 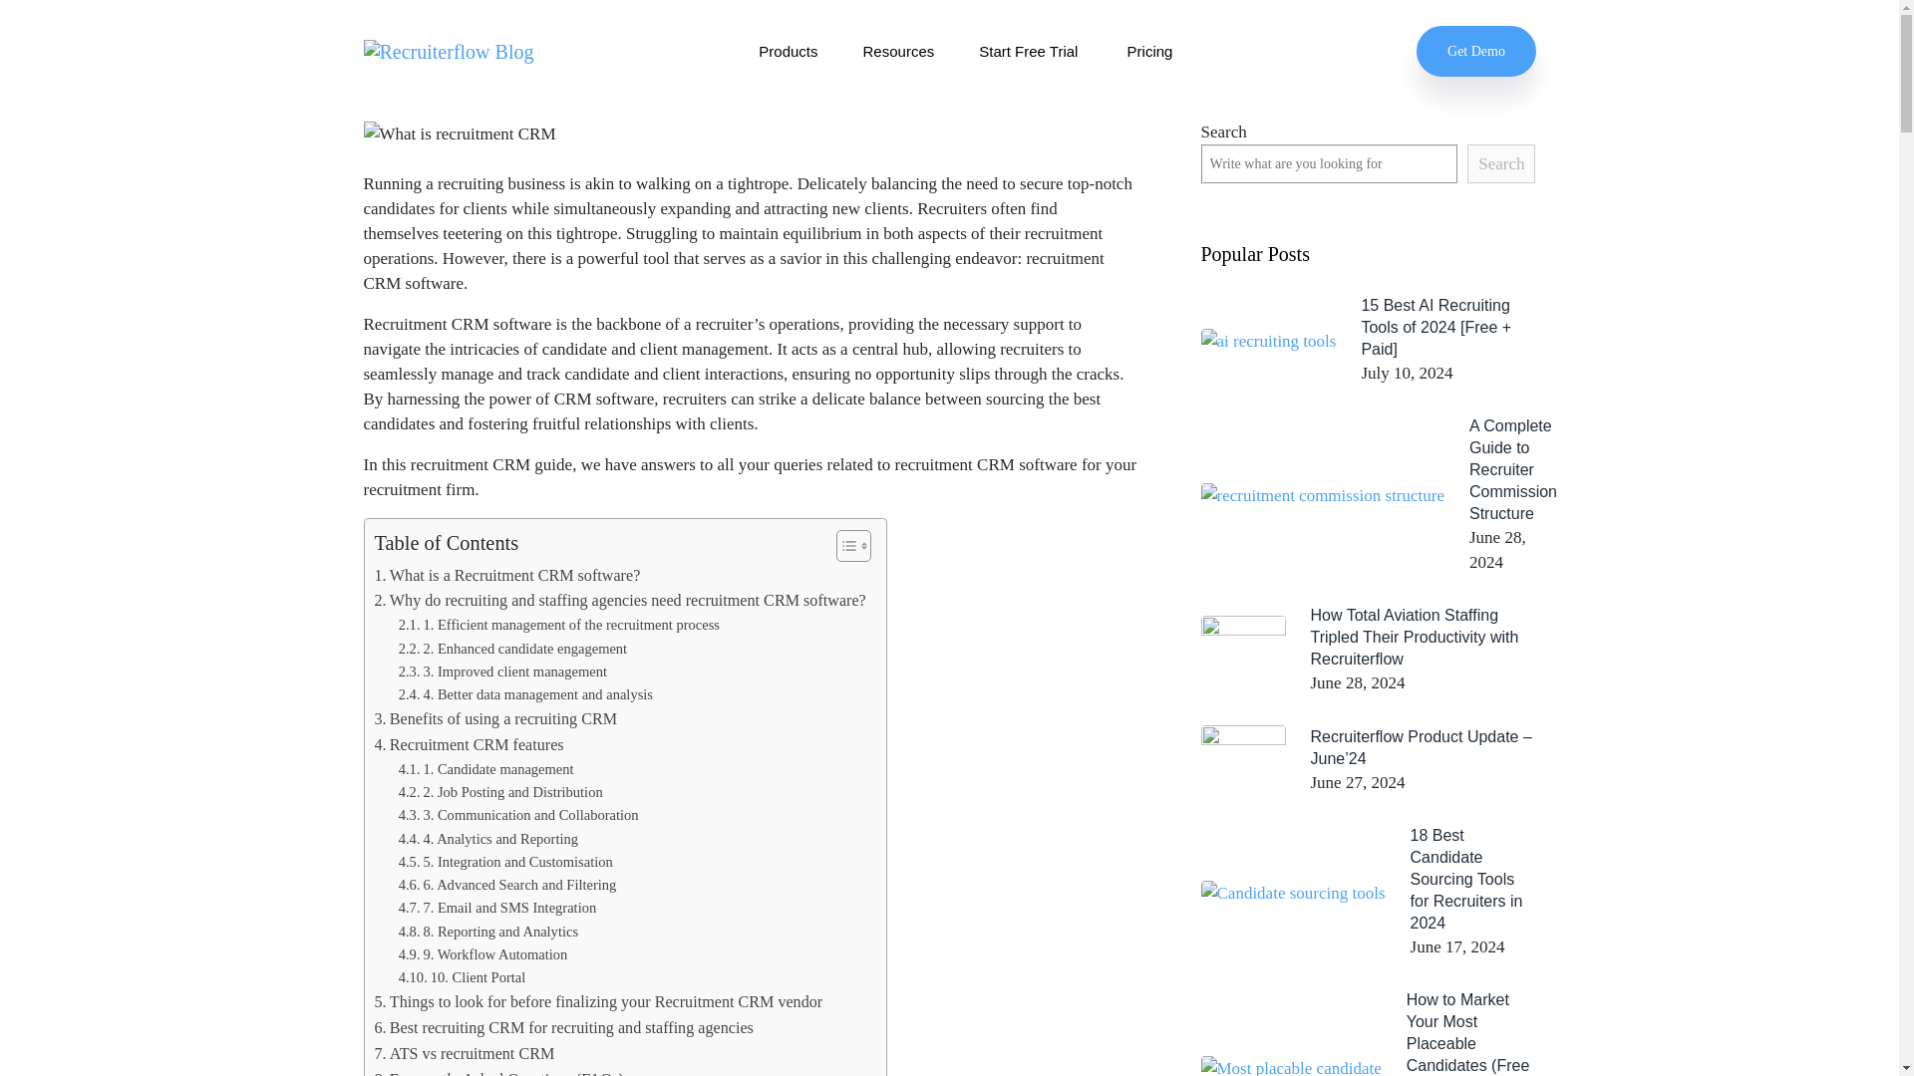 I want to click on 1. Candidate management, so click(x=486, y=769).